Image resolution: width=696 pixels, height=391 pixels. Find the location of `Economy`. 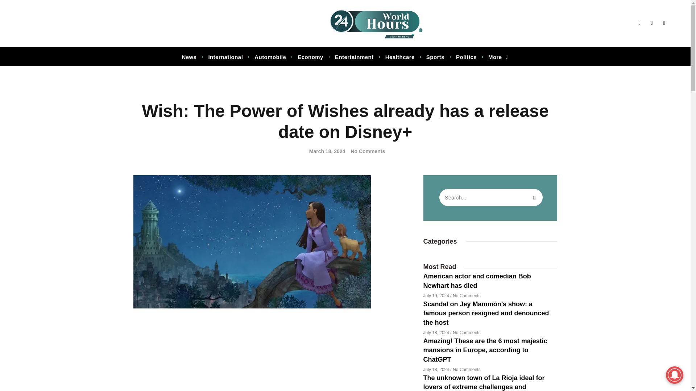

Economy is located at coordinates (310, 57).